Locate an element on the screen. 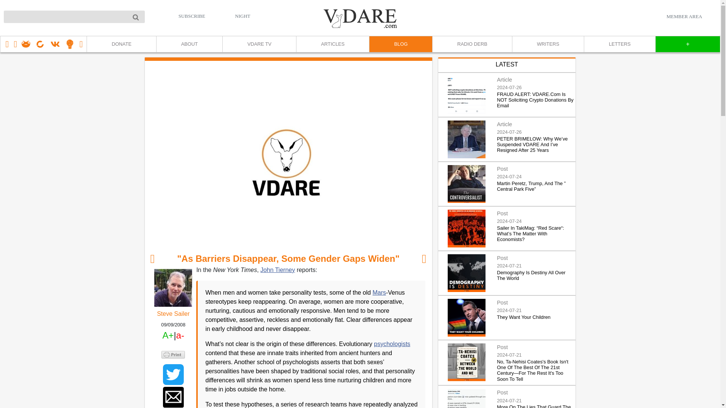 This screenshot has height=408, width=726. SUBSCRIBE is located at coordinates (192, 16).